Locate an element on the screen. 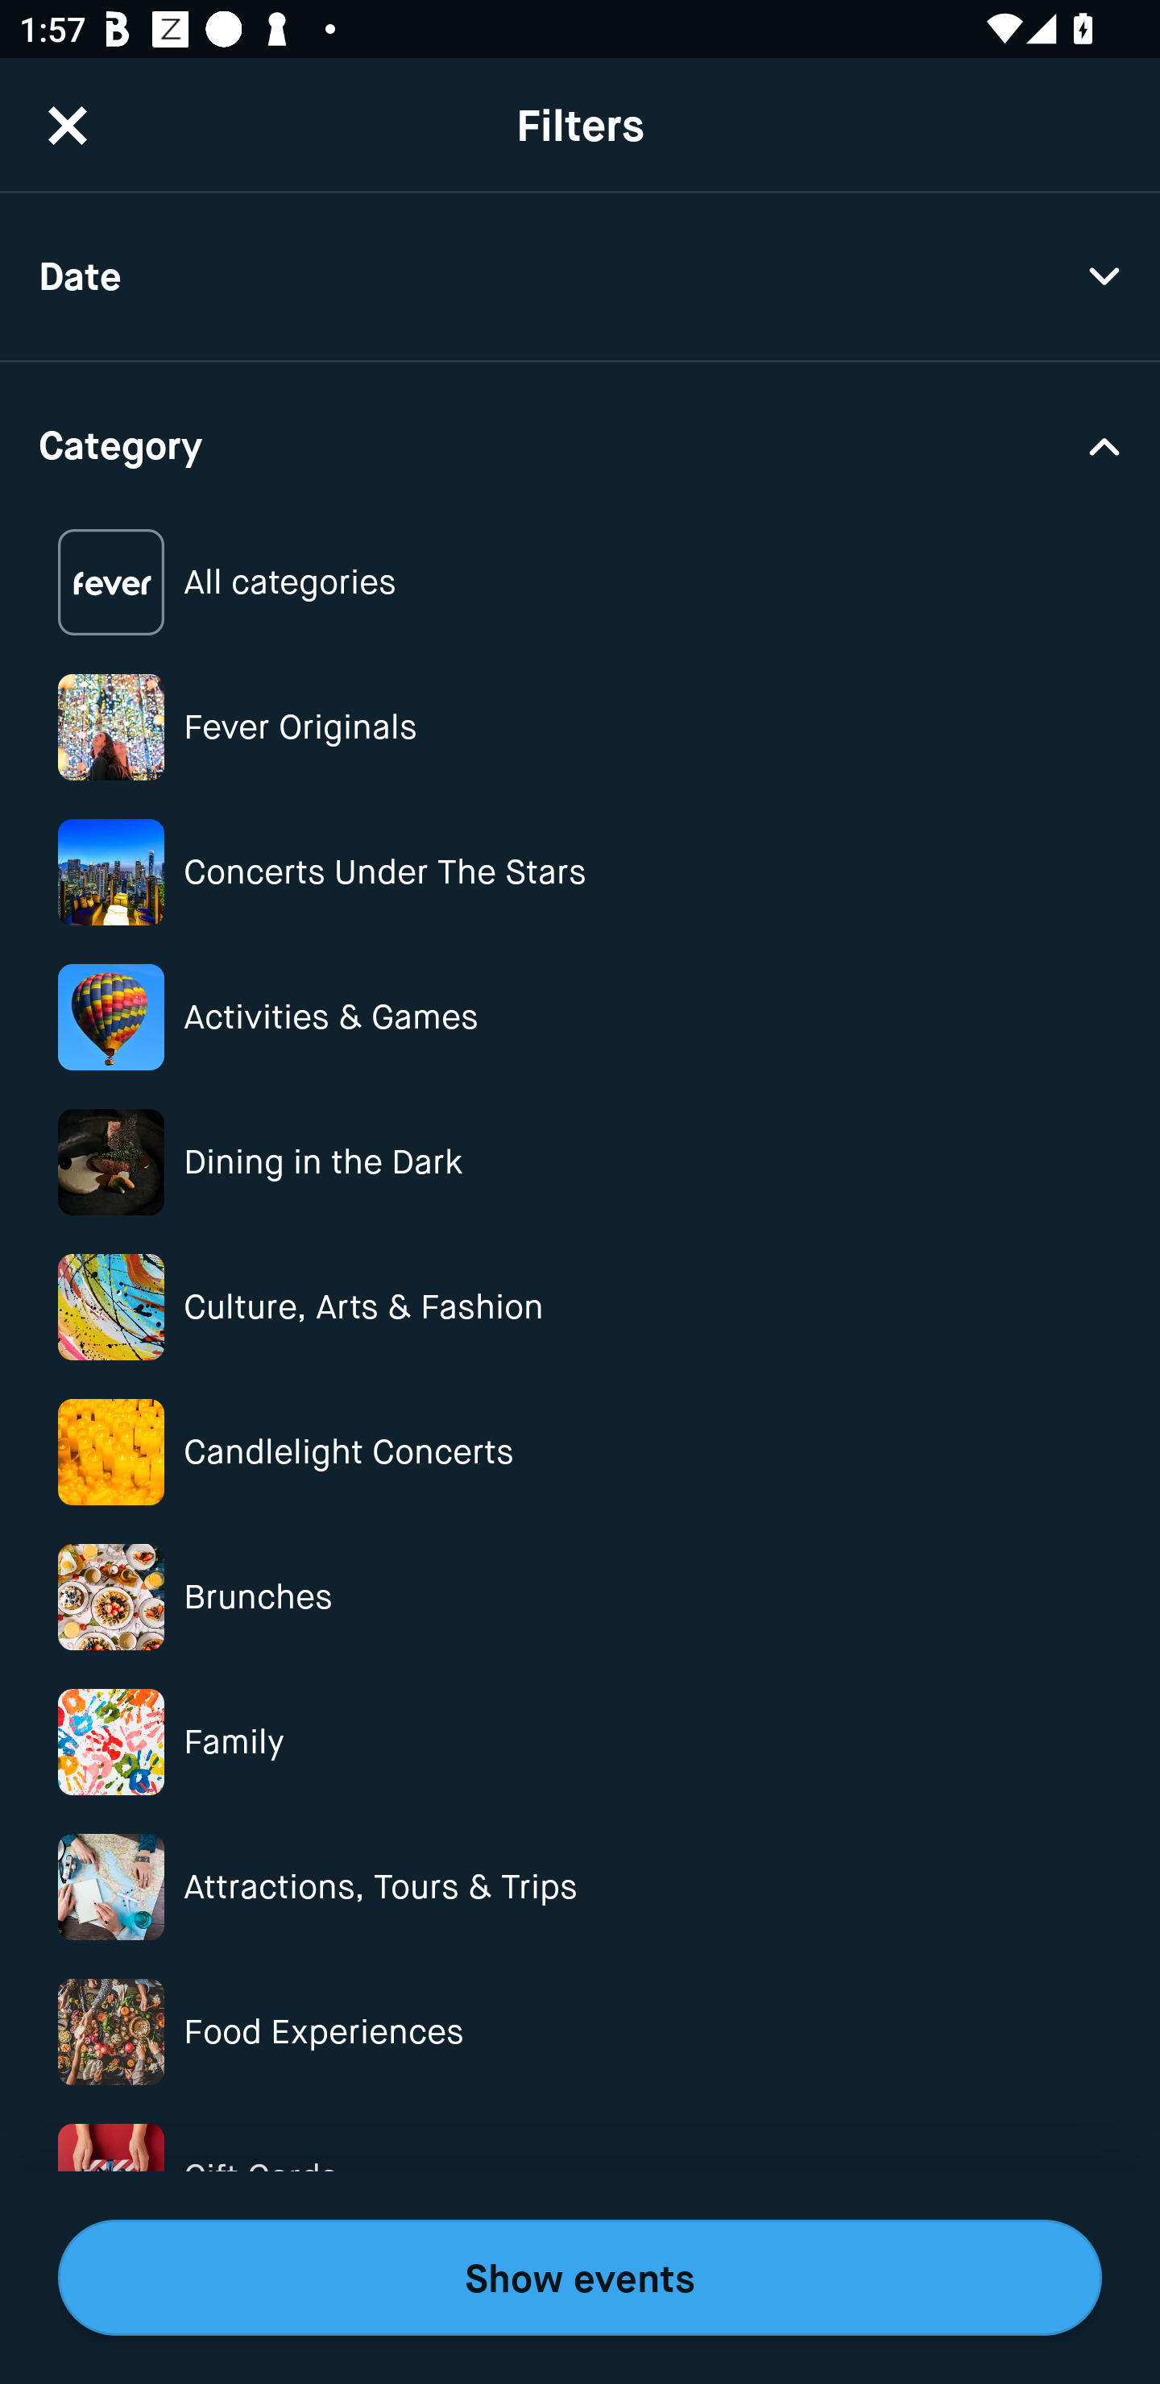 This screenshot has height=2384, width=1160. Category Image Family is located at coordinates (580, 1741).